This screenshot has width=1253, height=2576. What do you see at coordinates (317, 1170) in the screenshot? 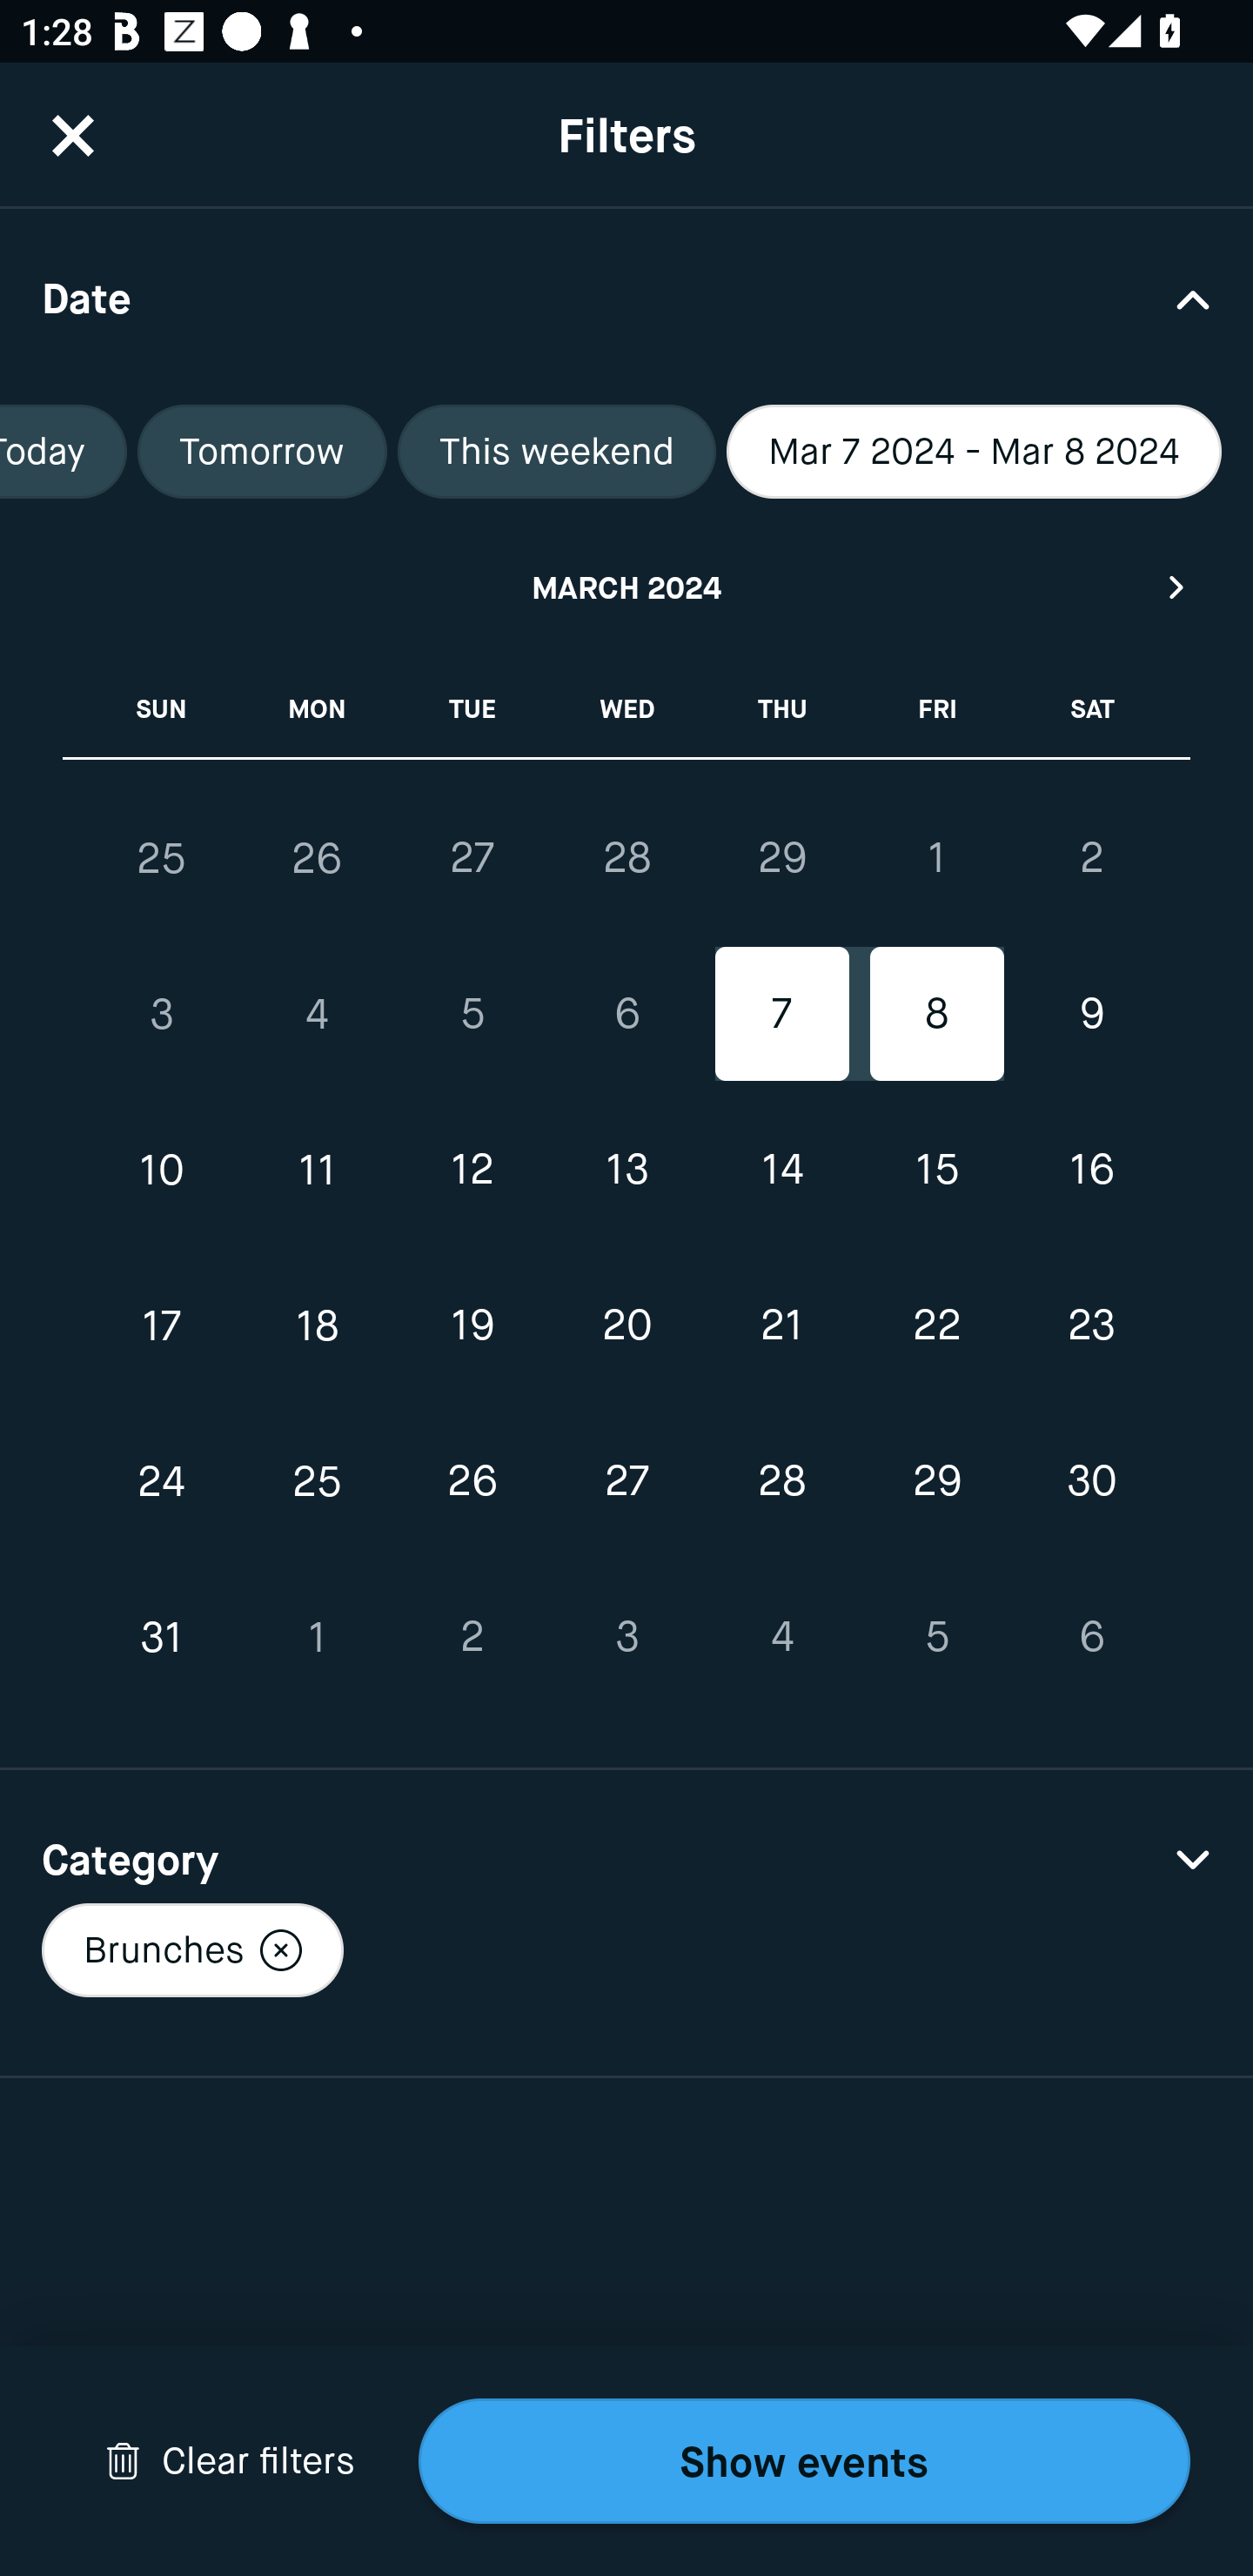
I see `11` at bounding box center [317, 1170].